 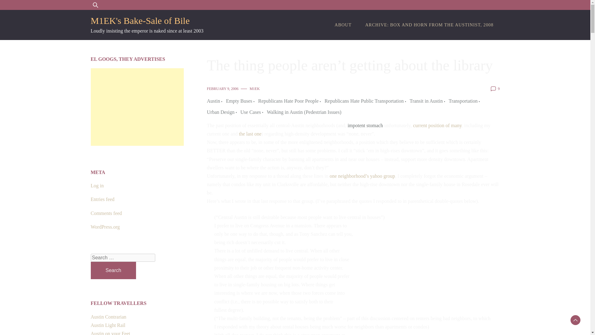 I want to click on Search, so click(x=113, y=270).